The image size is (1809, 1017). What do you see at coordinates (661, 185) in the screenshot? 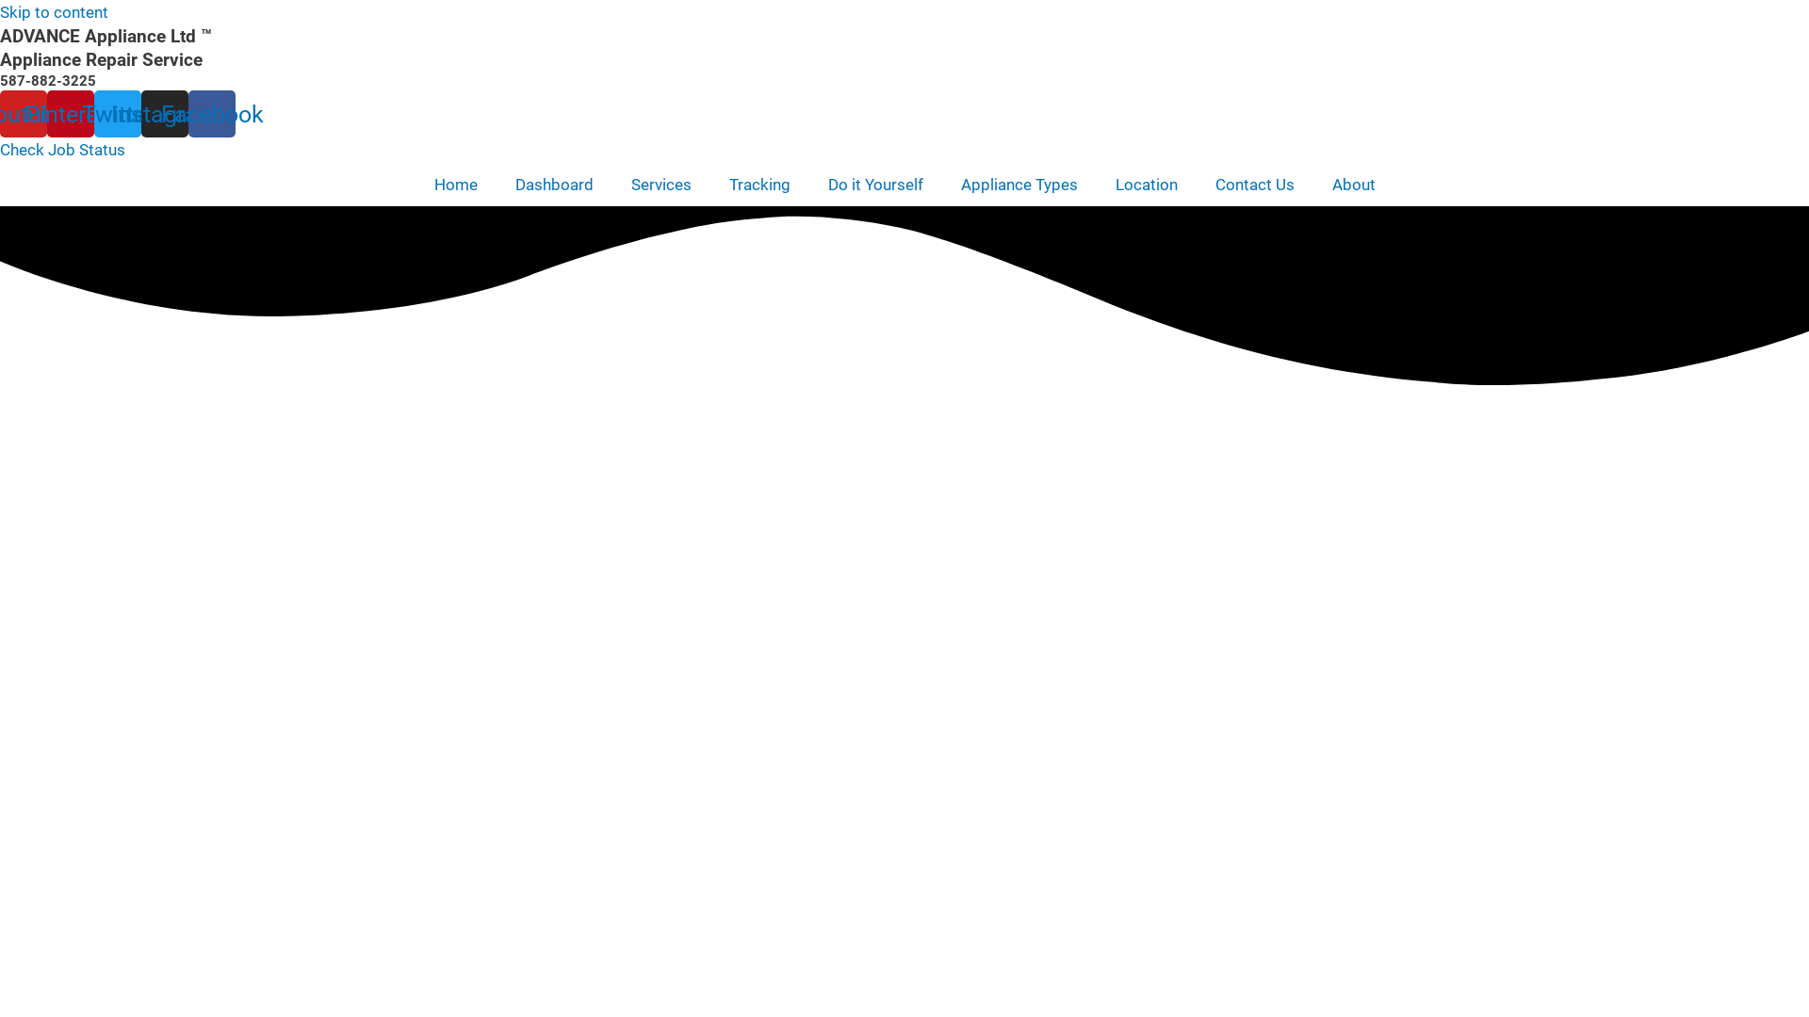
I see `Services` at bounding box center [661, 185].